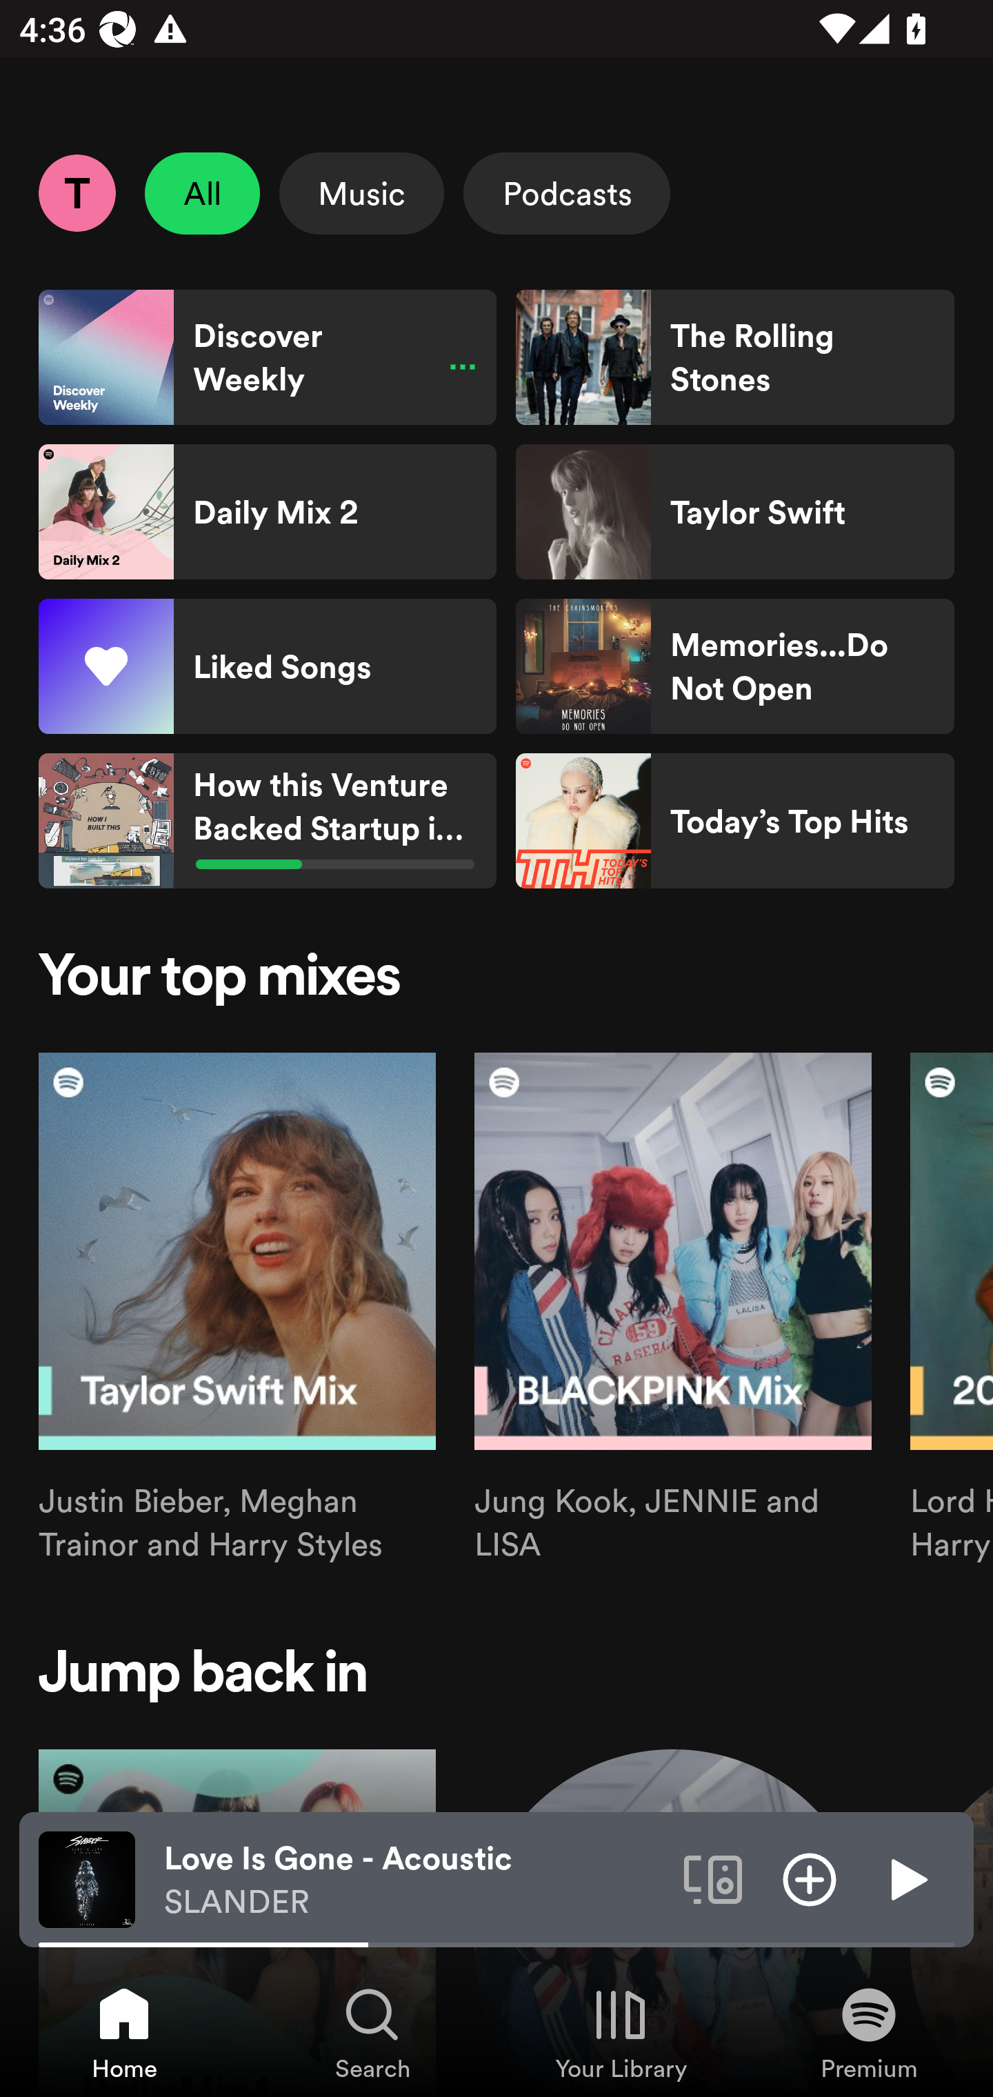 The height and width of the screenshot is (2097, 993). Describe the element at coordinates (203, 193) in the screenshot. I see `All Unselect All` at that location.